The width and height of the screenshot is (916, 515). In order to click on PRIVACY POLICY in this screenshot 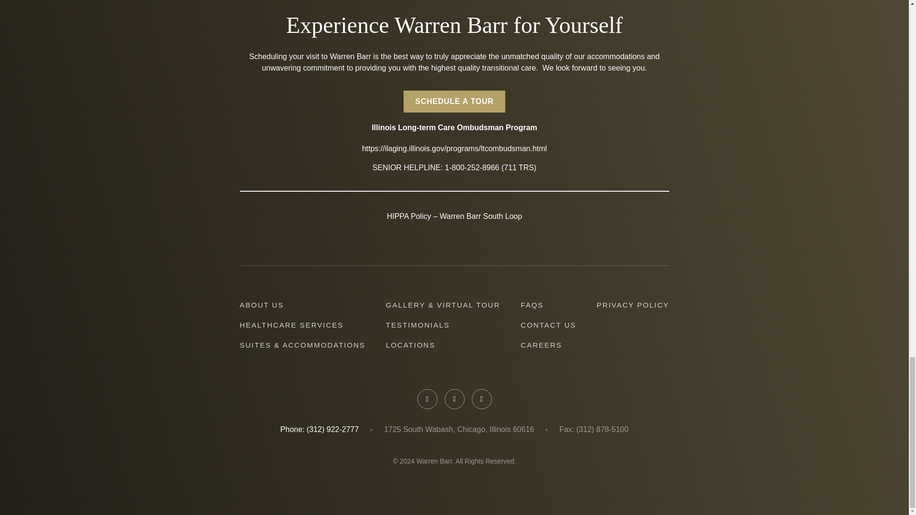, I will do `click(633, 305)`.